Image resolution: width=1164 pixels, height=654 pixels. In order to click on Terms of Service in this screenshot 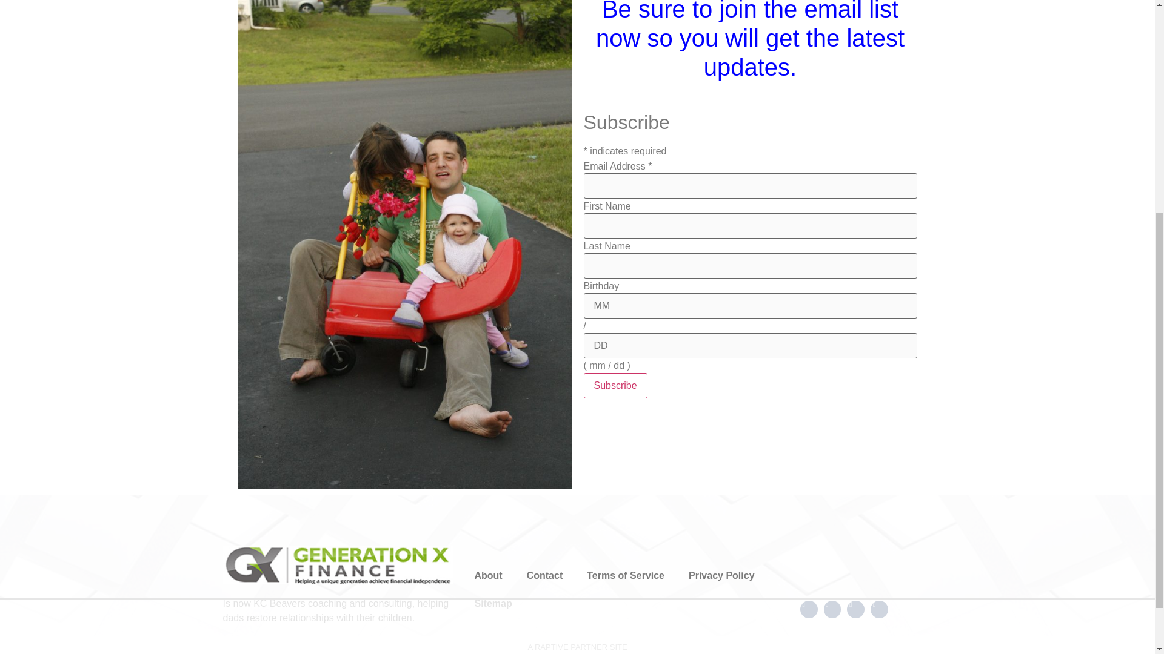, I will do `click(626, 575)`.